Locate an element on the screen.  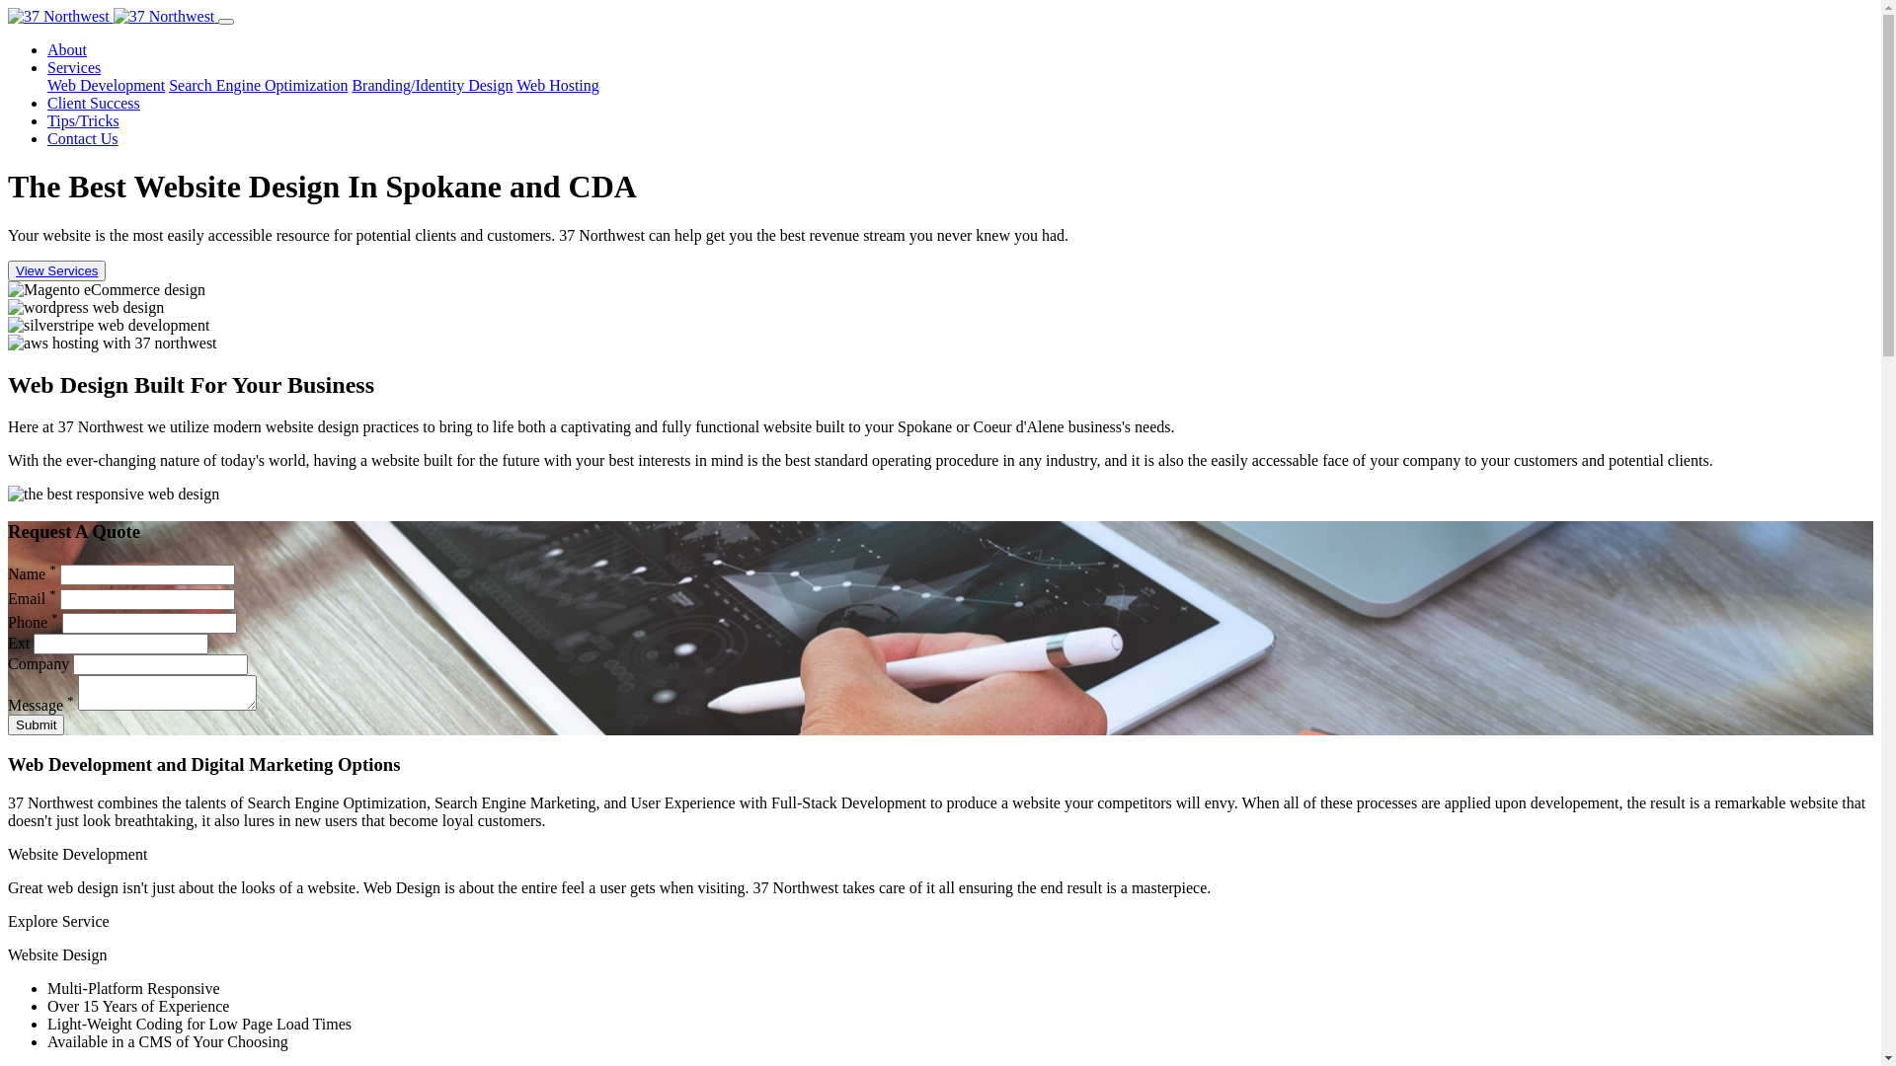
About is located at coordinates (67, 49).